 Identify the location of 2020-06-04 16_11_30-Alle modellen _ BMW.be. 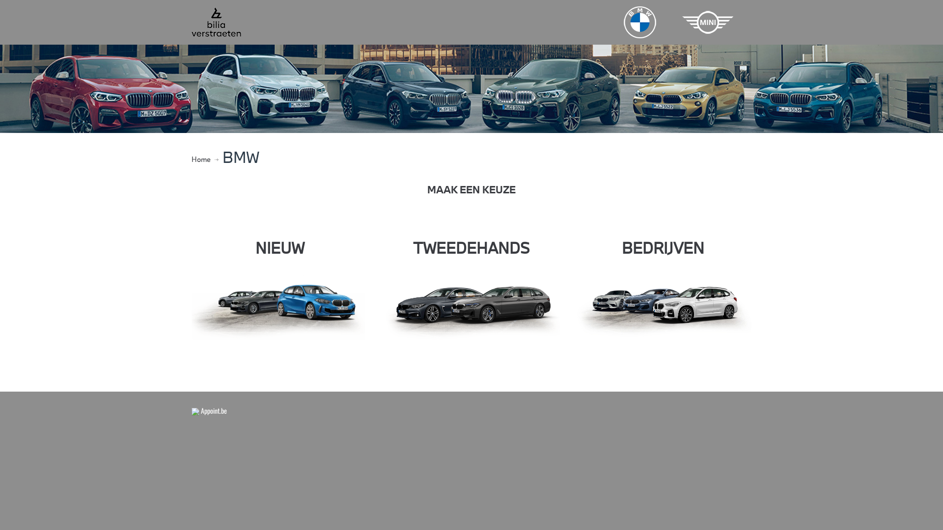
(280, 303).